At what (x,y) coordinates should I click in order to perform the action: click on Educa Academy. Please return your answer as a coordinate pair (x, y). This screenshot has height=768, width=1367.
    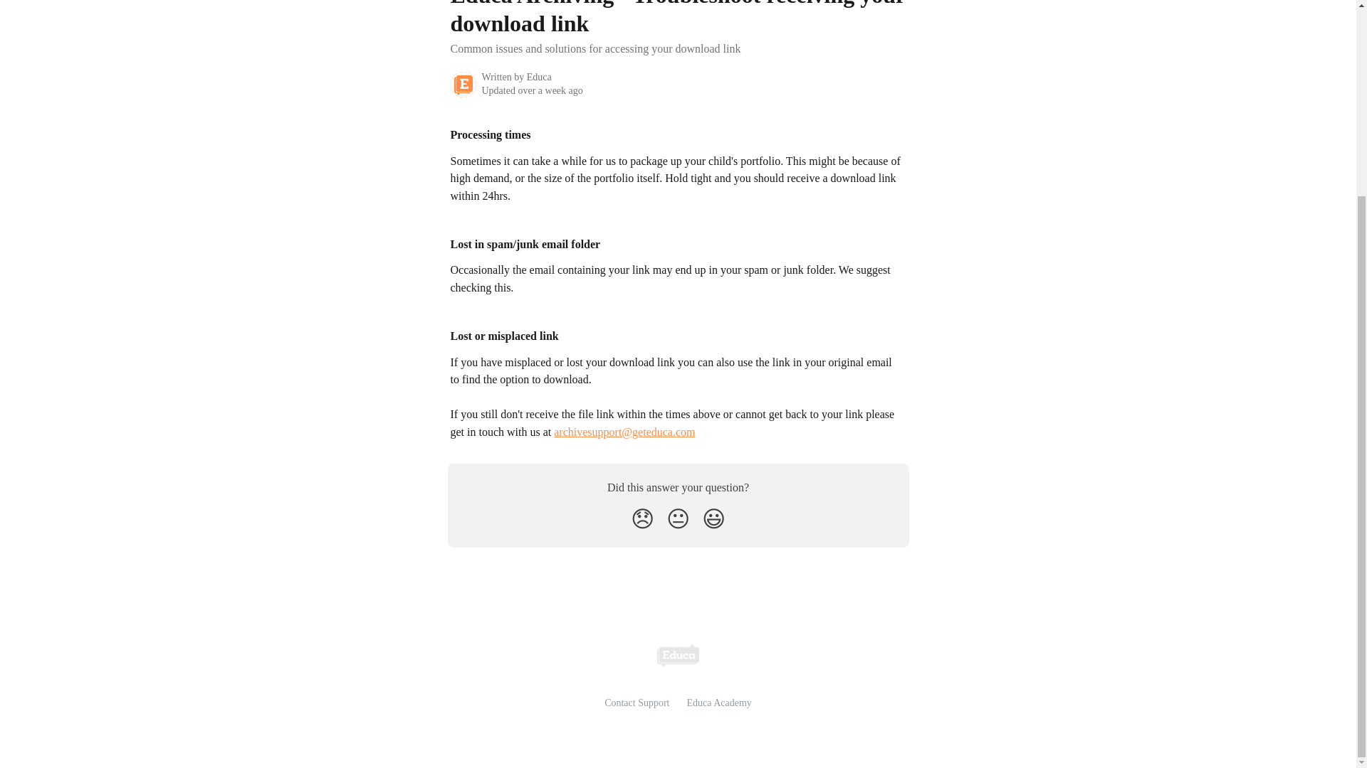
    Looking at the image, I should click on (719, 703).